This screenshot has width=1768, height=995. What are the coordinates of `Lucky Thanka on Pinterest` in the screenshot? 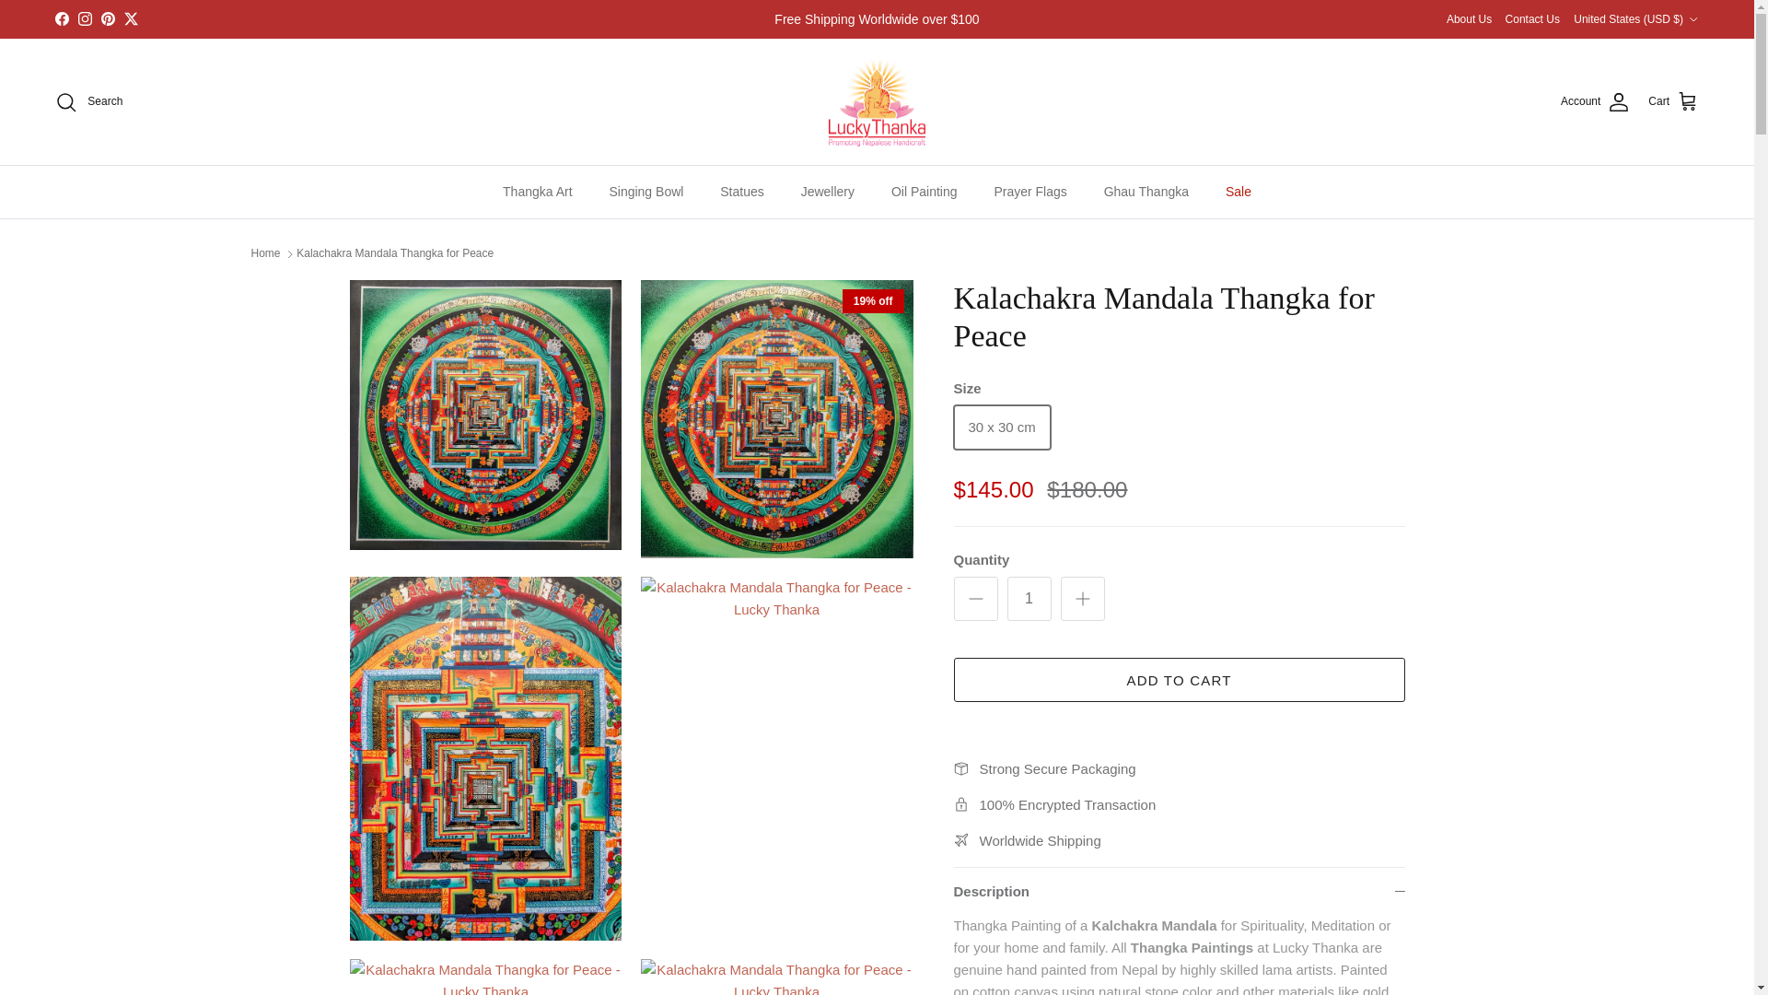 It's located at (107, 18).